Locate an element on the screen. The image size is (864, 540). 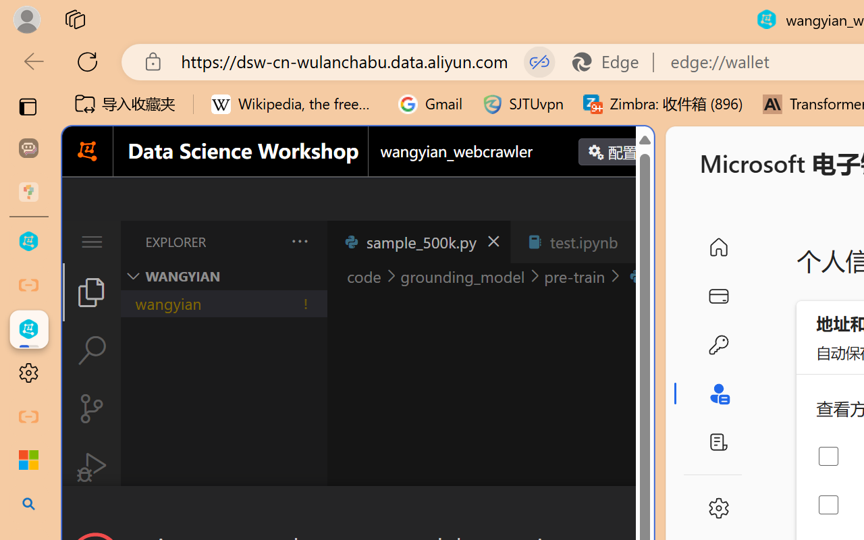
Source Control (Ctrl+Shift+G) is located at coordinates (92, 408).